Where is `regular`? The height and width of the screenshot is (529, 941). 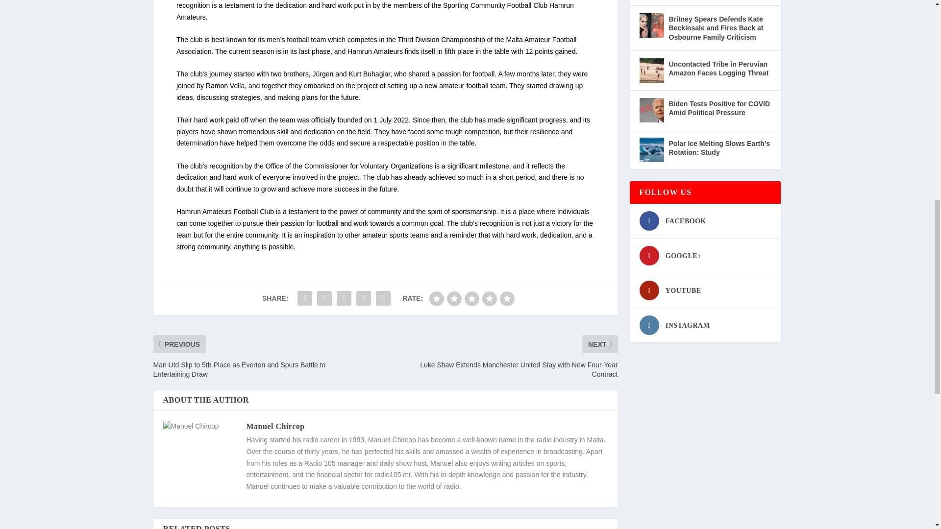
regular is located at coordinates (471, 299).